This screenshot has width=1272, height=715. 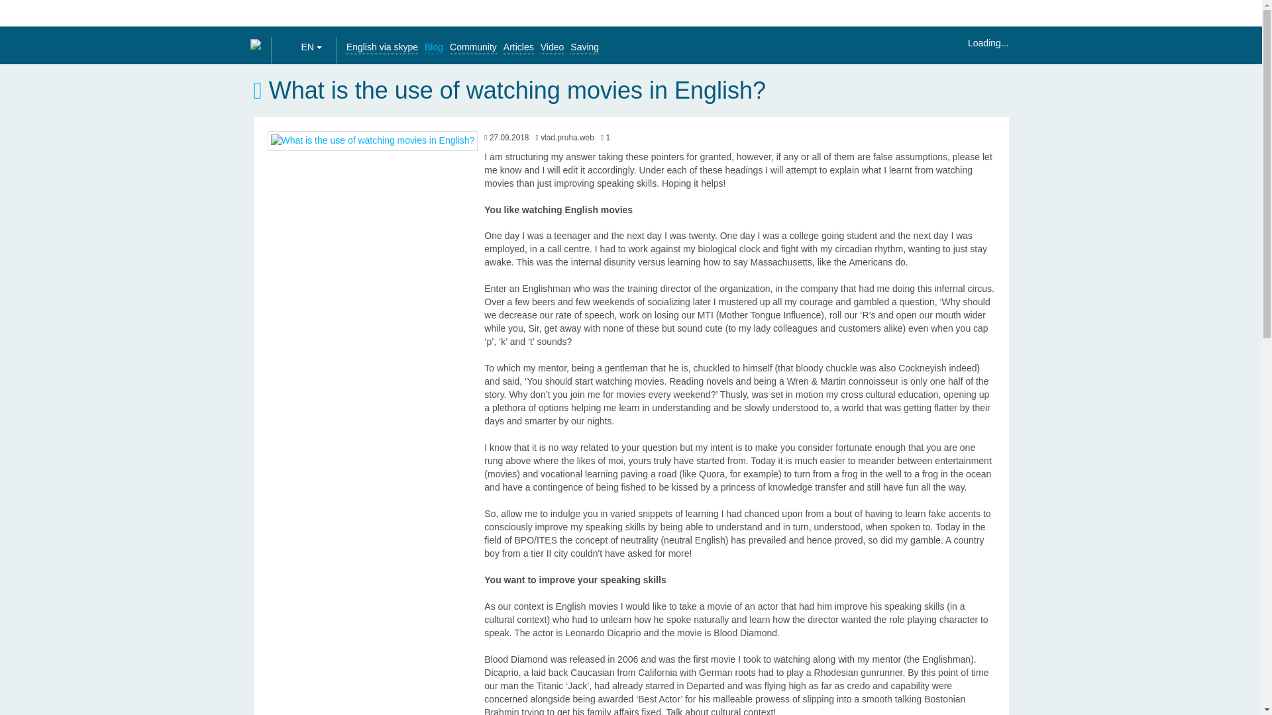 I want to click on en, so click(x=291, y=46).